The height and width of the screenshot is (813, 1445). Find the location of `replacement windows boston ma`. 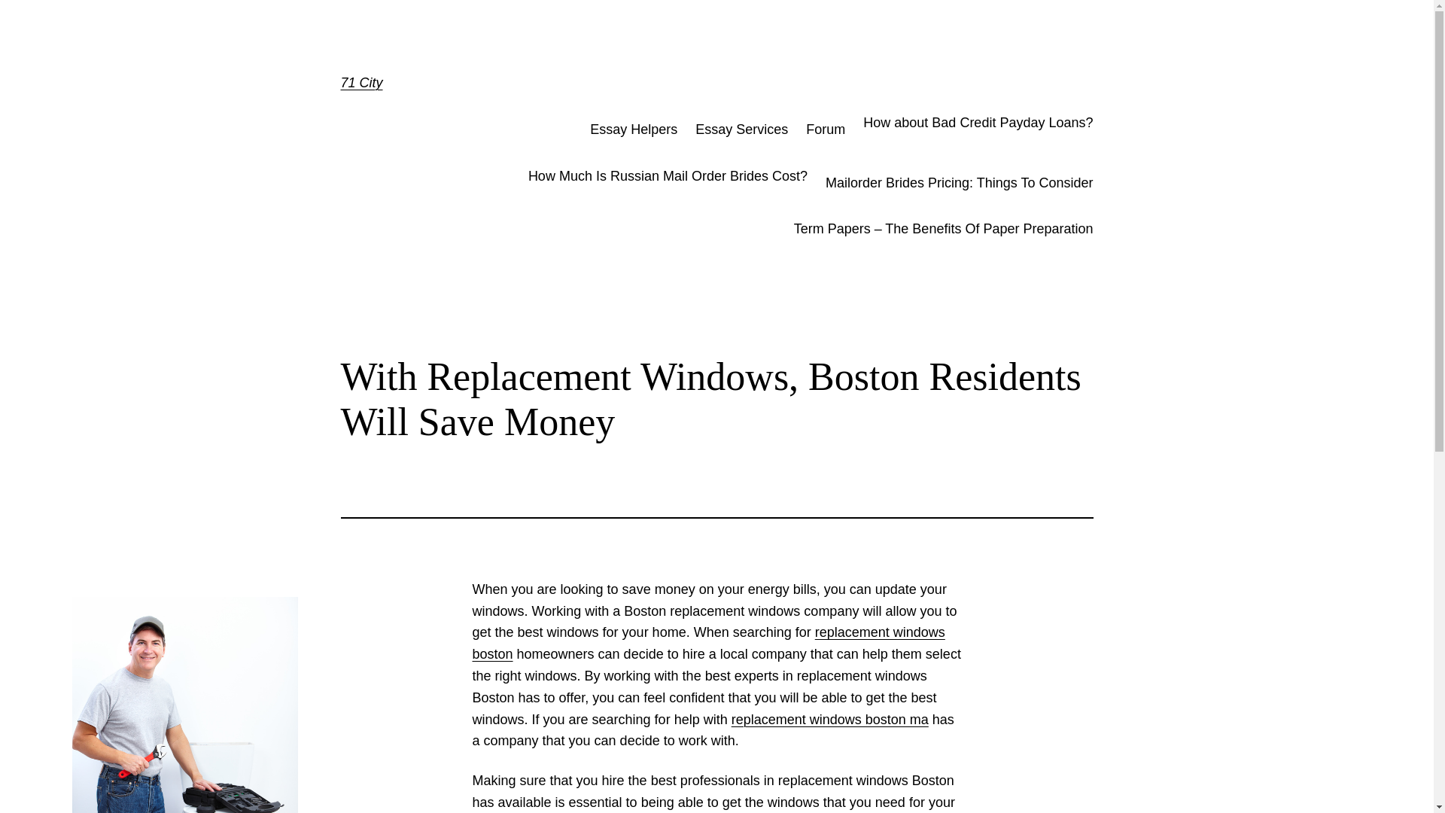

replacement windows boston ma is located at coordinates (829, 720).